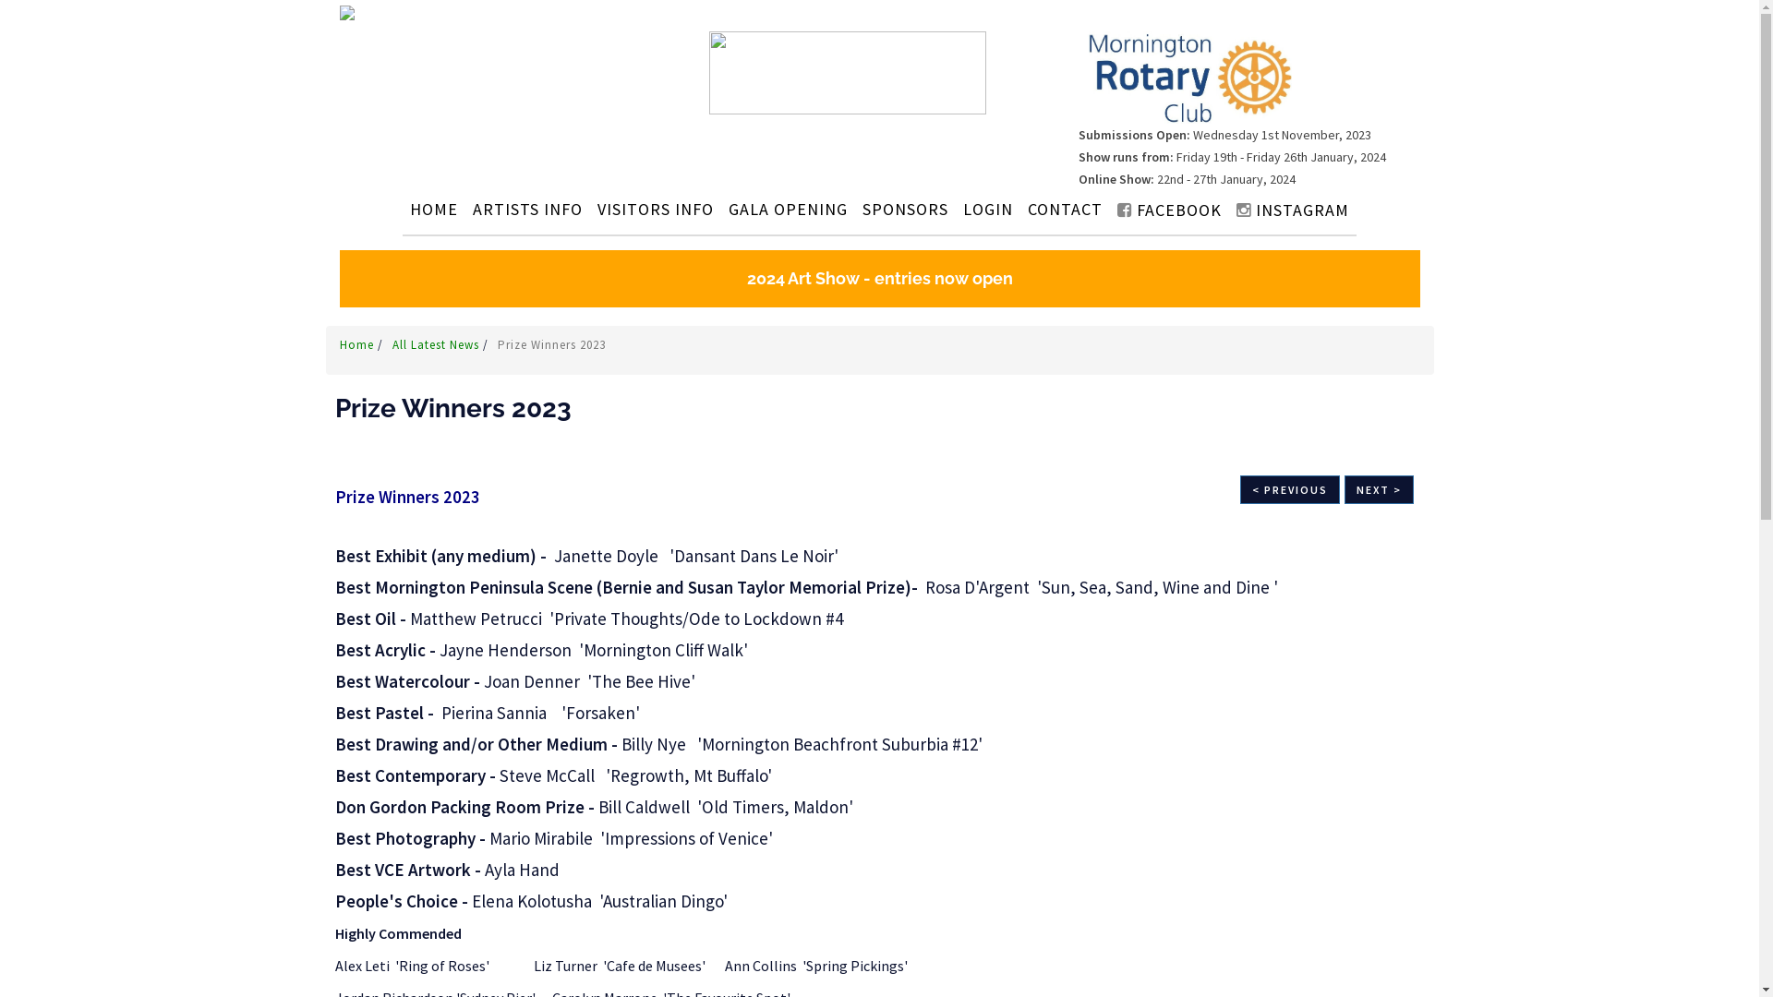  Describe the element at coordinates (1380, 489) in the screenshot. I see `NEXT >` at that location.